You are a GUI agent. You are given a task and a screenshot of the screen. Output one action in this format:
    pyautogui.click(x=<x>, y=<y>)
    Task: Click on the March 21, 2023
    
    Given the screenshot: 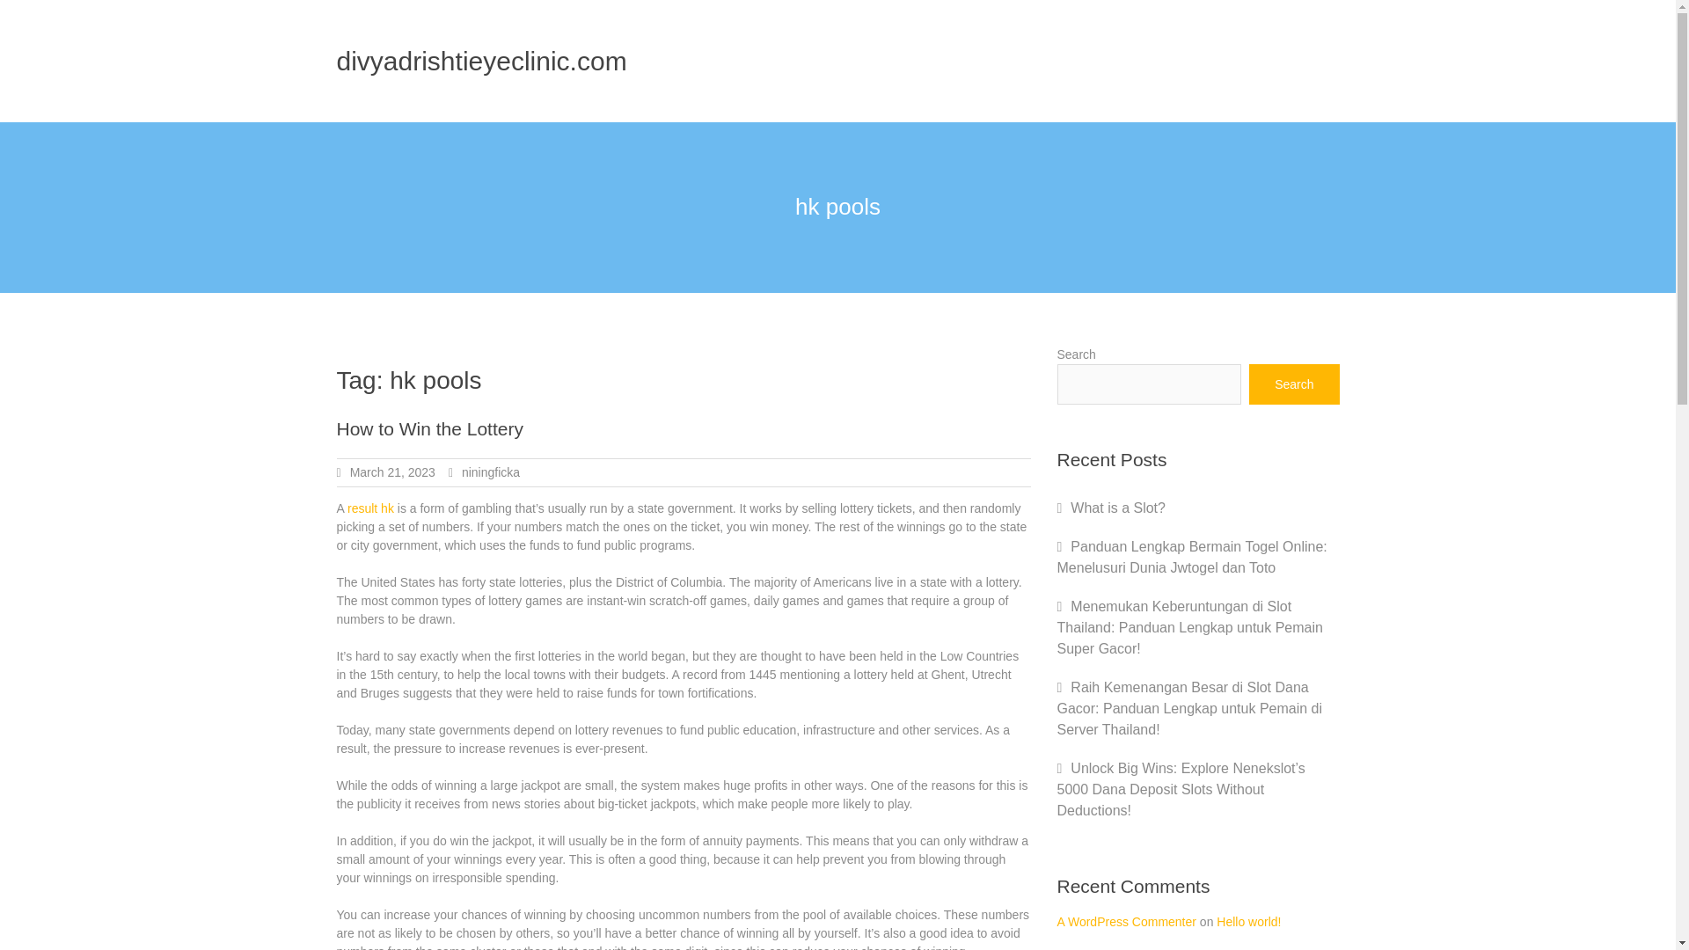 What is the action you would take?
    pyautogui.click(x=392, y=472)
    